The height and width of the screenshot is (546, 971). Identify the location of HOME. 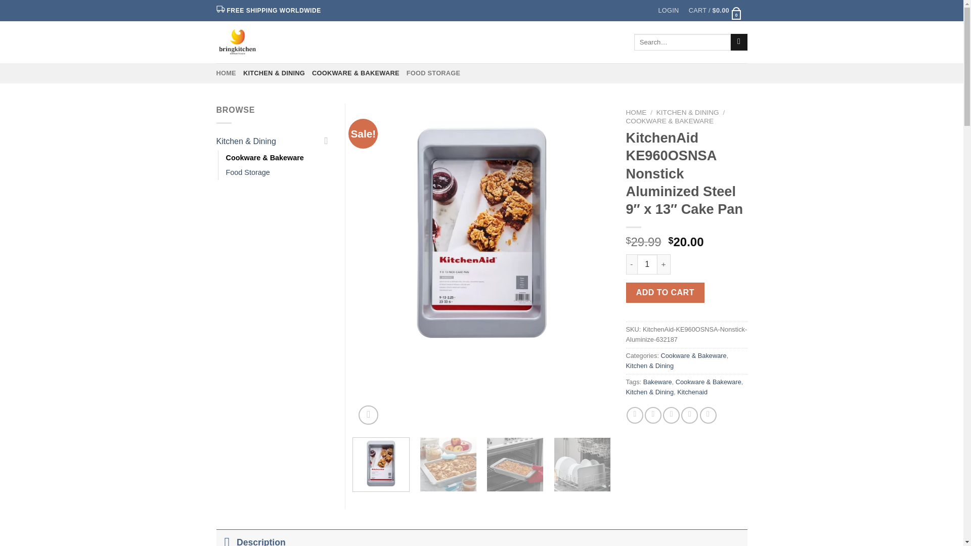
(636, 112).